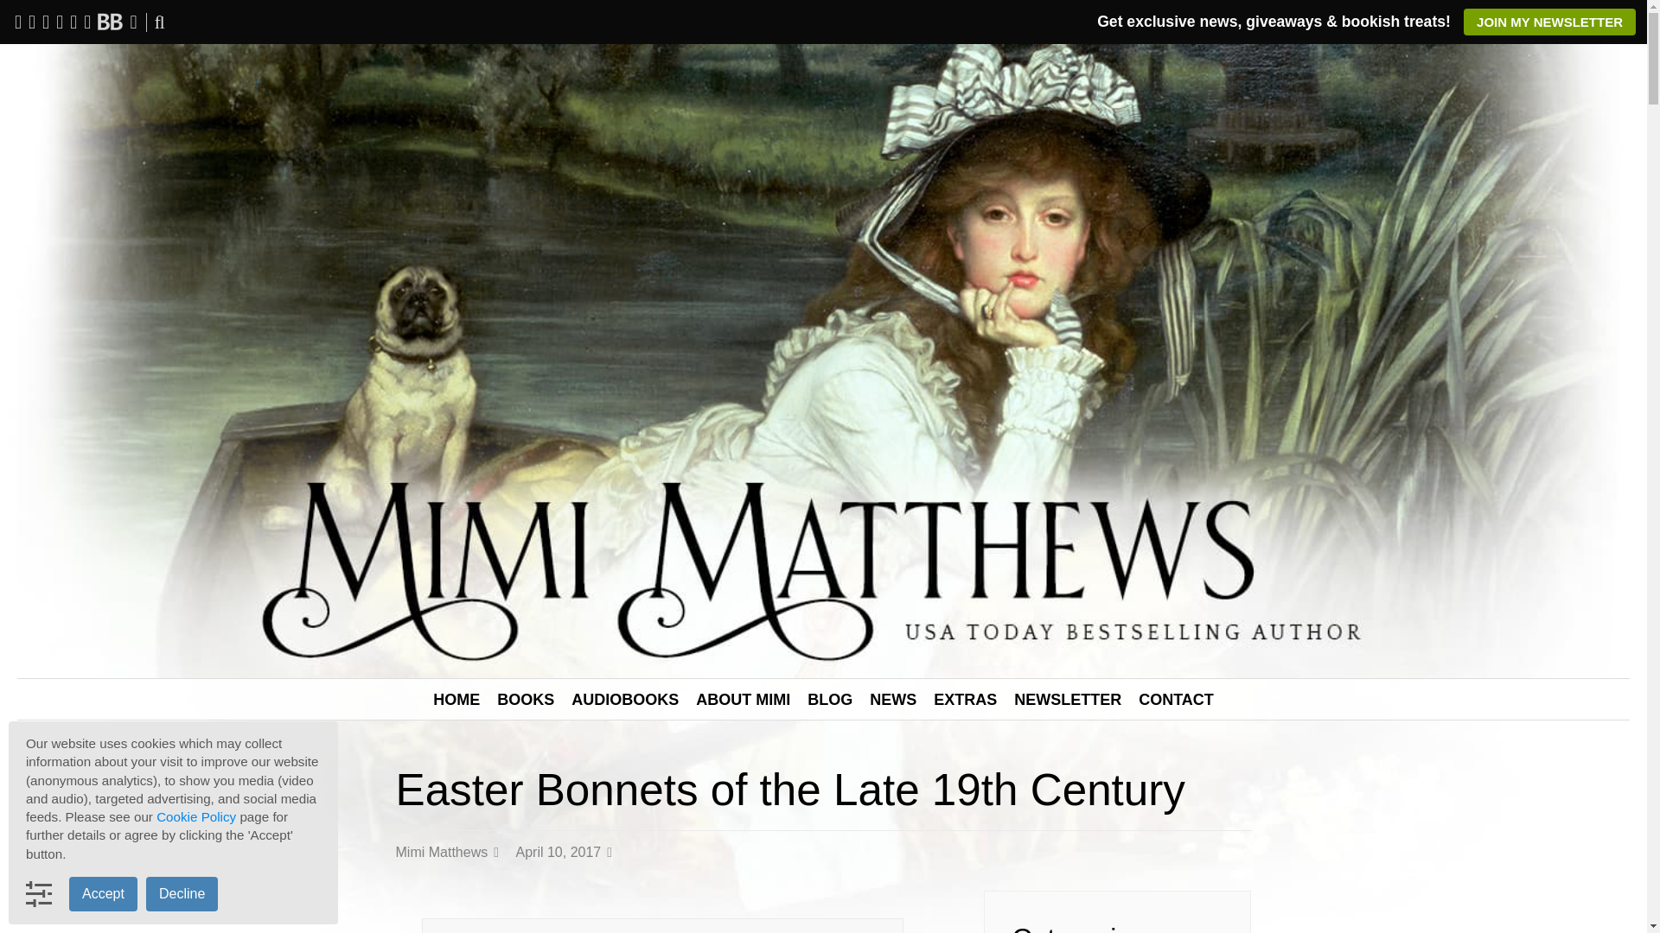  What do you see at coordinates (73, 21) in the screenshot?
I see `Follow on Pinterest` at bounding box center [73, 21].